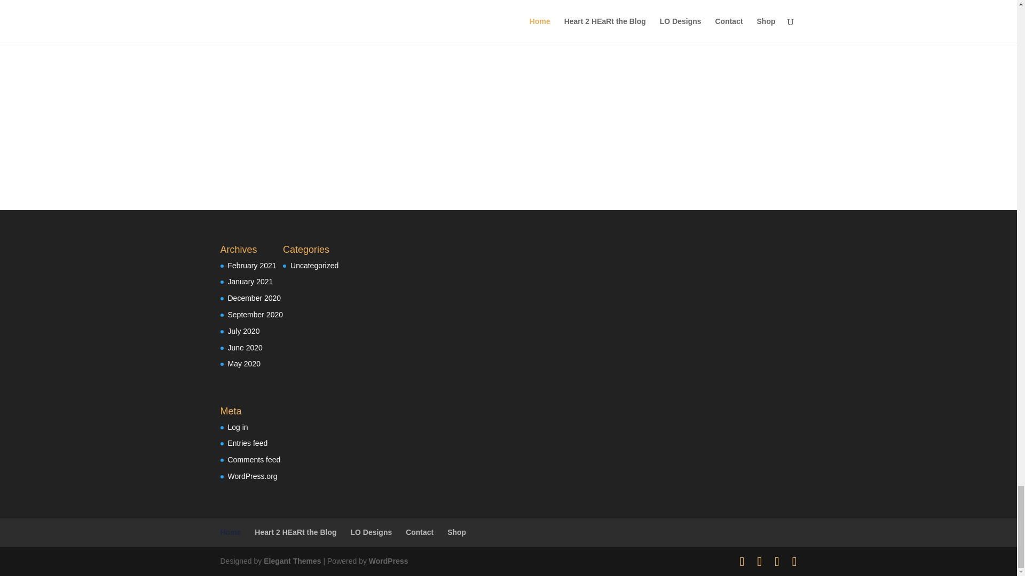 The height and width of the screenshot is (576, 1025). What do you see at coordinates (314, 266) in the screenshot?
I see `Uncategorized` at bounding box center [314, 266].